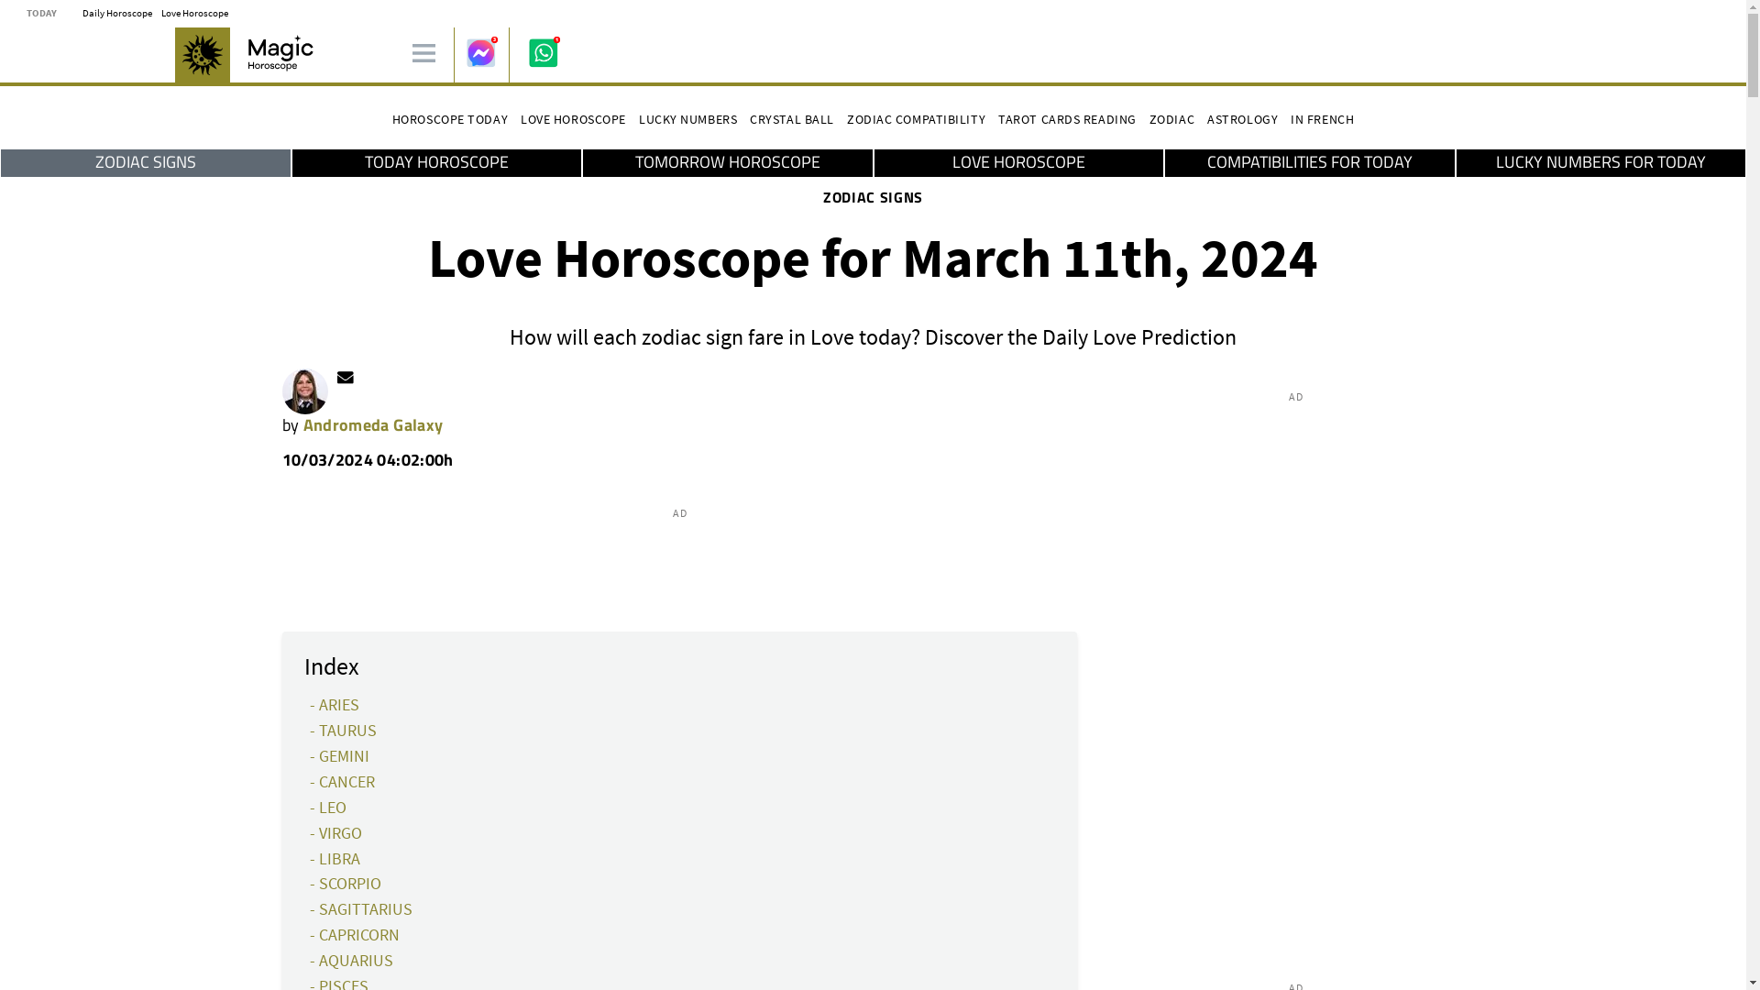  What do you see at coordinates (574, 119) in the screenshot?
I see `LOVE HOROSCOPE` at bounding box center [574, 119].